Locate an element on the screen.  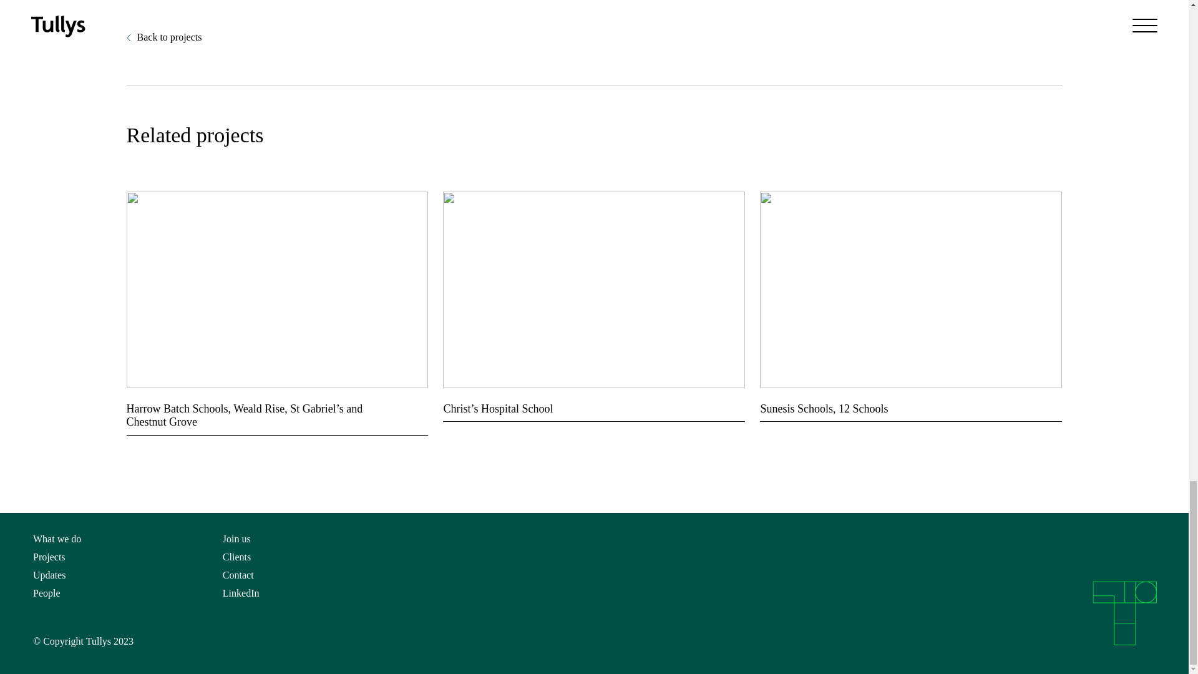
Sunesis Schools, 12 Schools is located at coordinates (910, 401).